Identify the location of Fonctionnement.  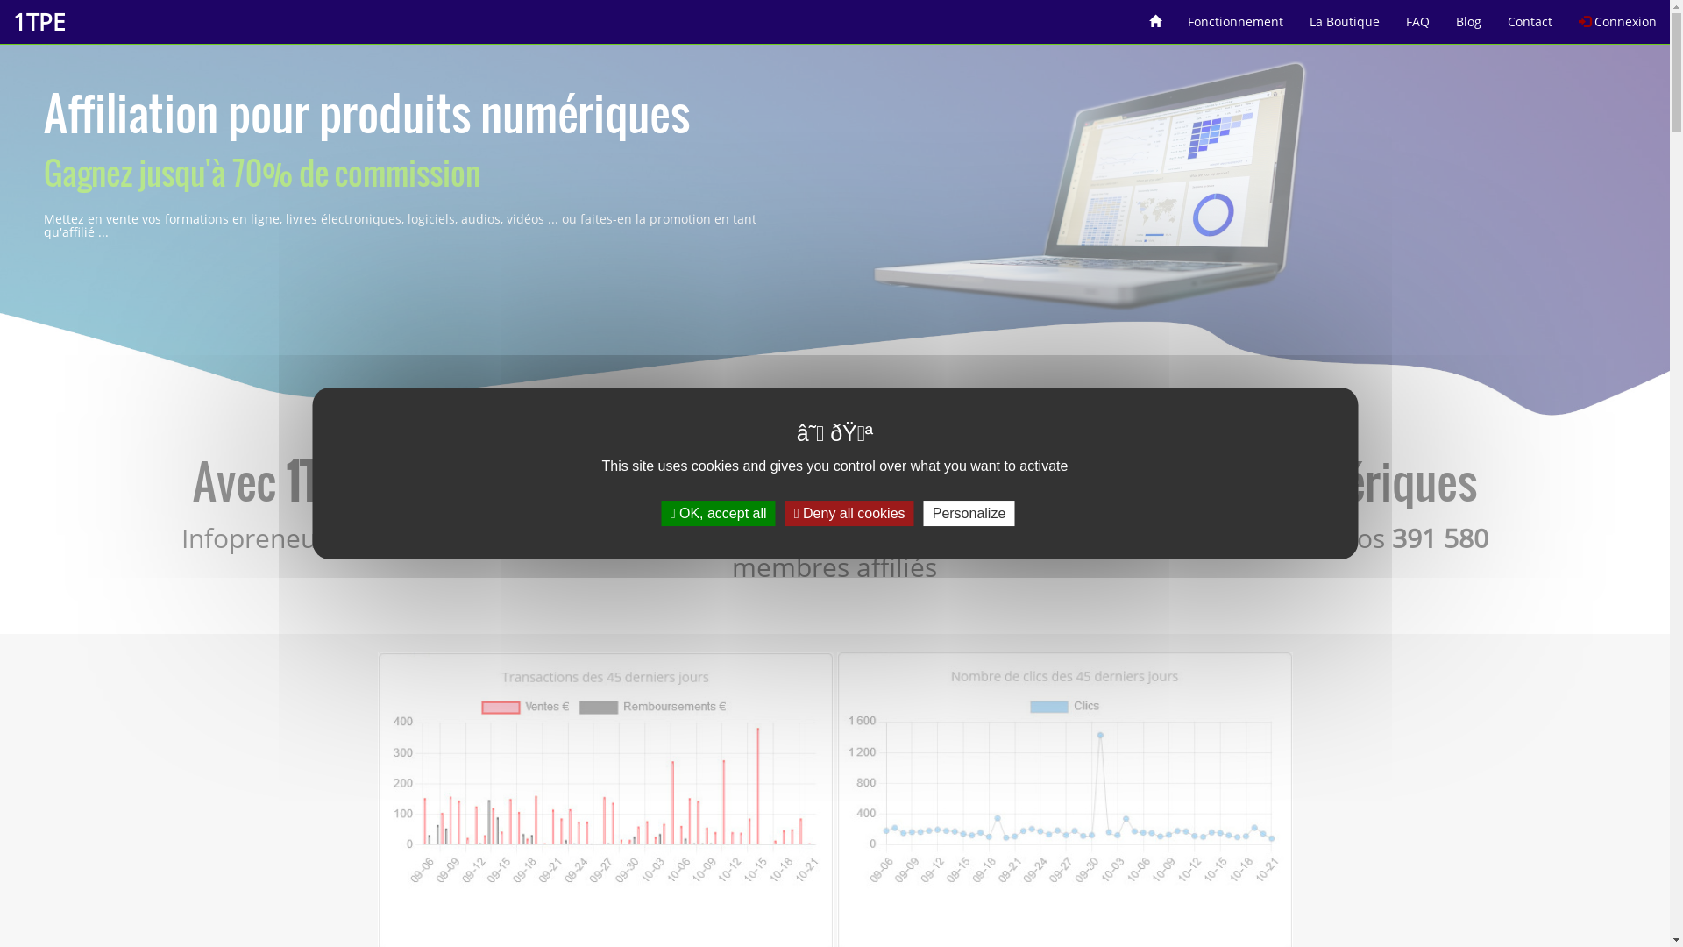
(1236, 16).